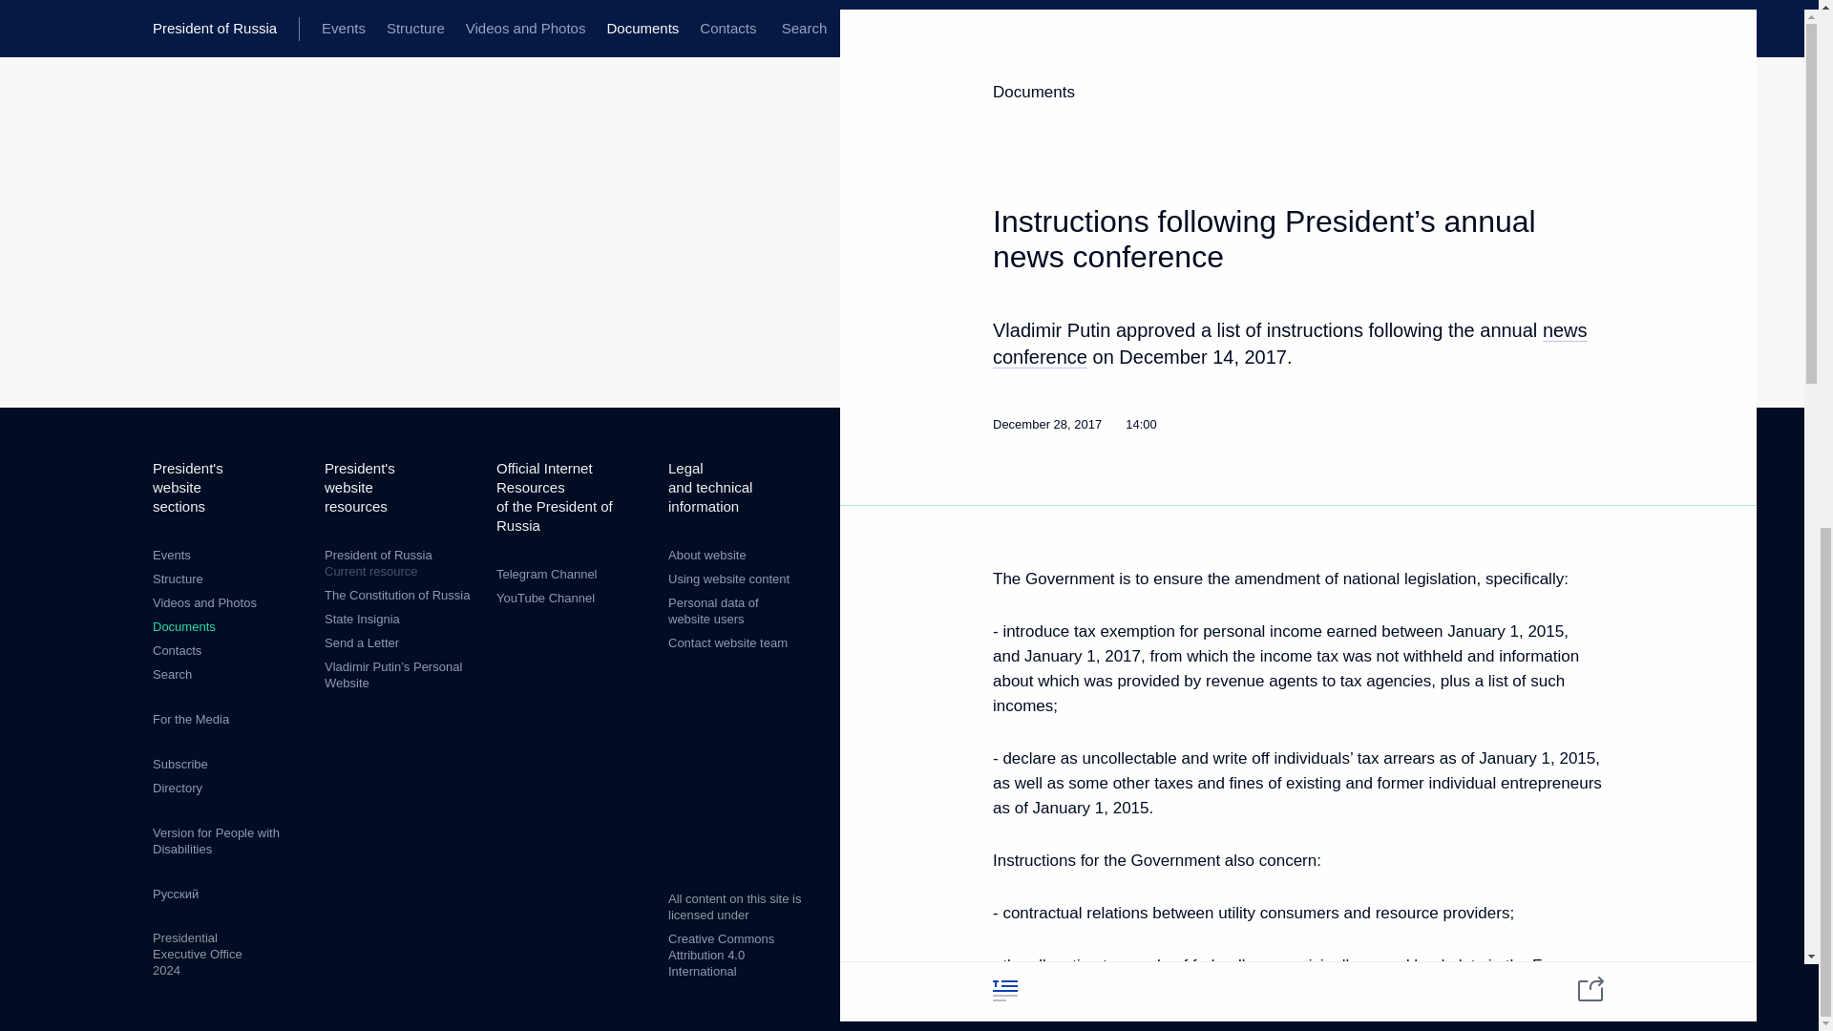 The width and height of the screenshot is (1833, 1031). Describe the element at coordinates (191, 720) in the screenshot. I see `For the Media` at that location.